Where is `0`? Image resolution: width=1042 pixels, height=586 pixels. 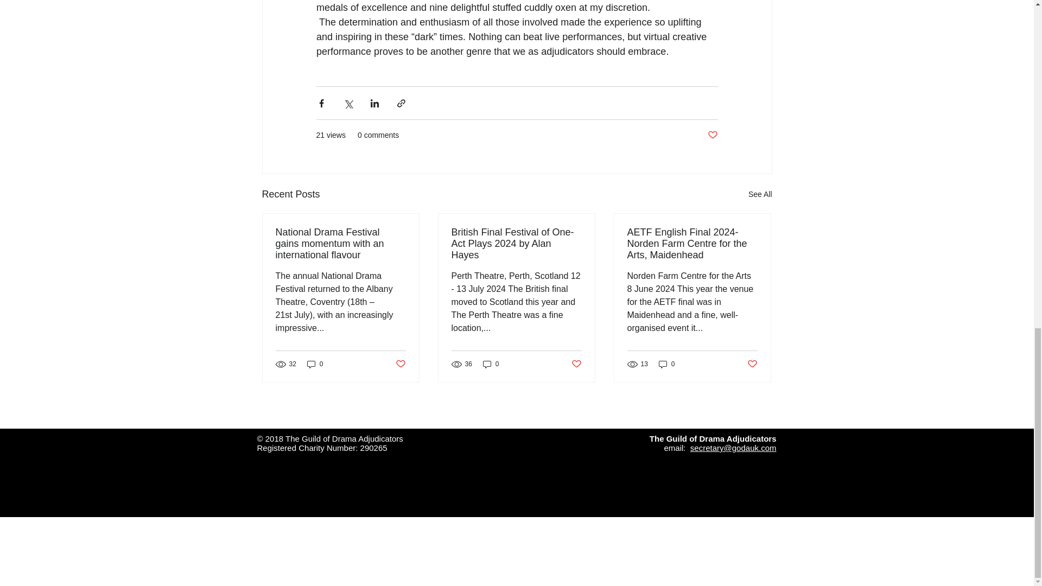 0 is located at coordinates (491, 364).